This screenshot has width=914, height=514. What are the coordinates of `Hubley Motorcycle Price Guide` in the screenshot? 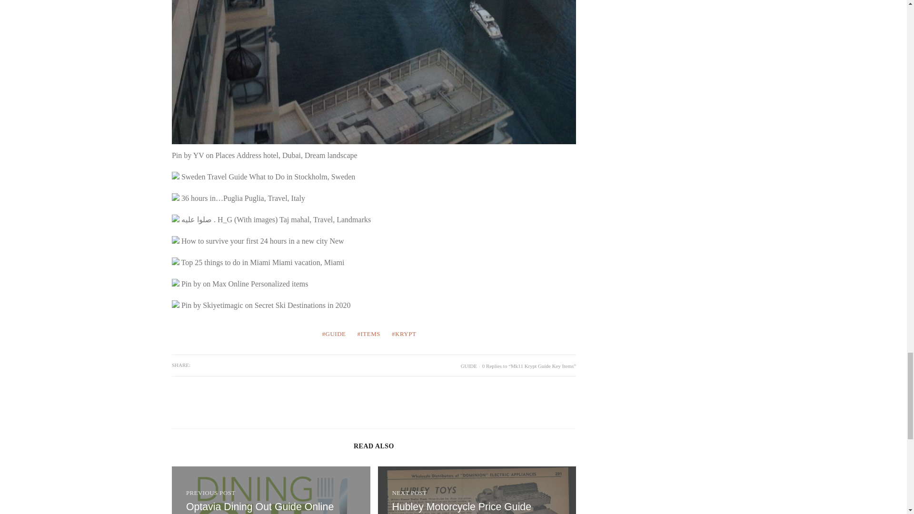 It's located at (462, 506).